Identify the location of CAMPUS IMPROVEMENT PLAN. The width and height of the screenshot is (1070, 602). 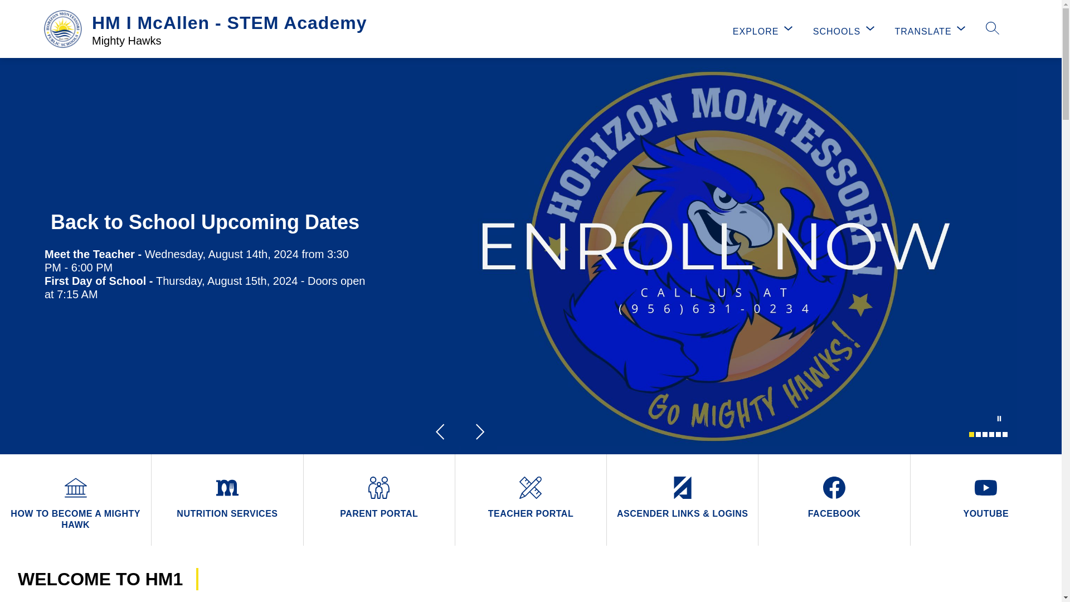
(848, 29).